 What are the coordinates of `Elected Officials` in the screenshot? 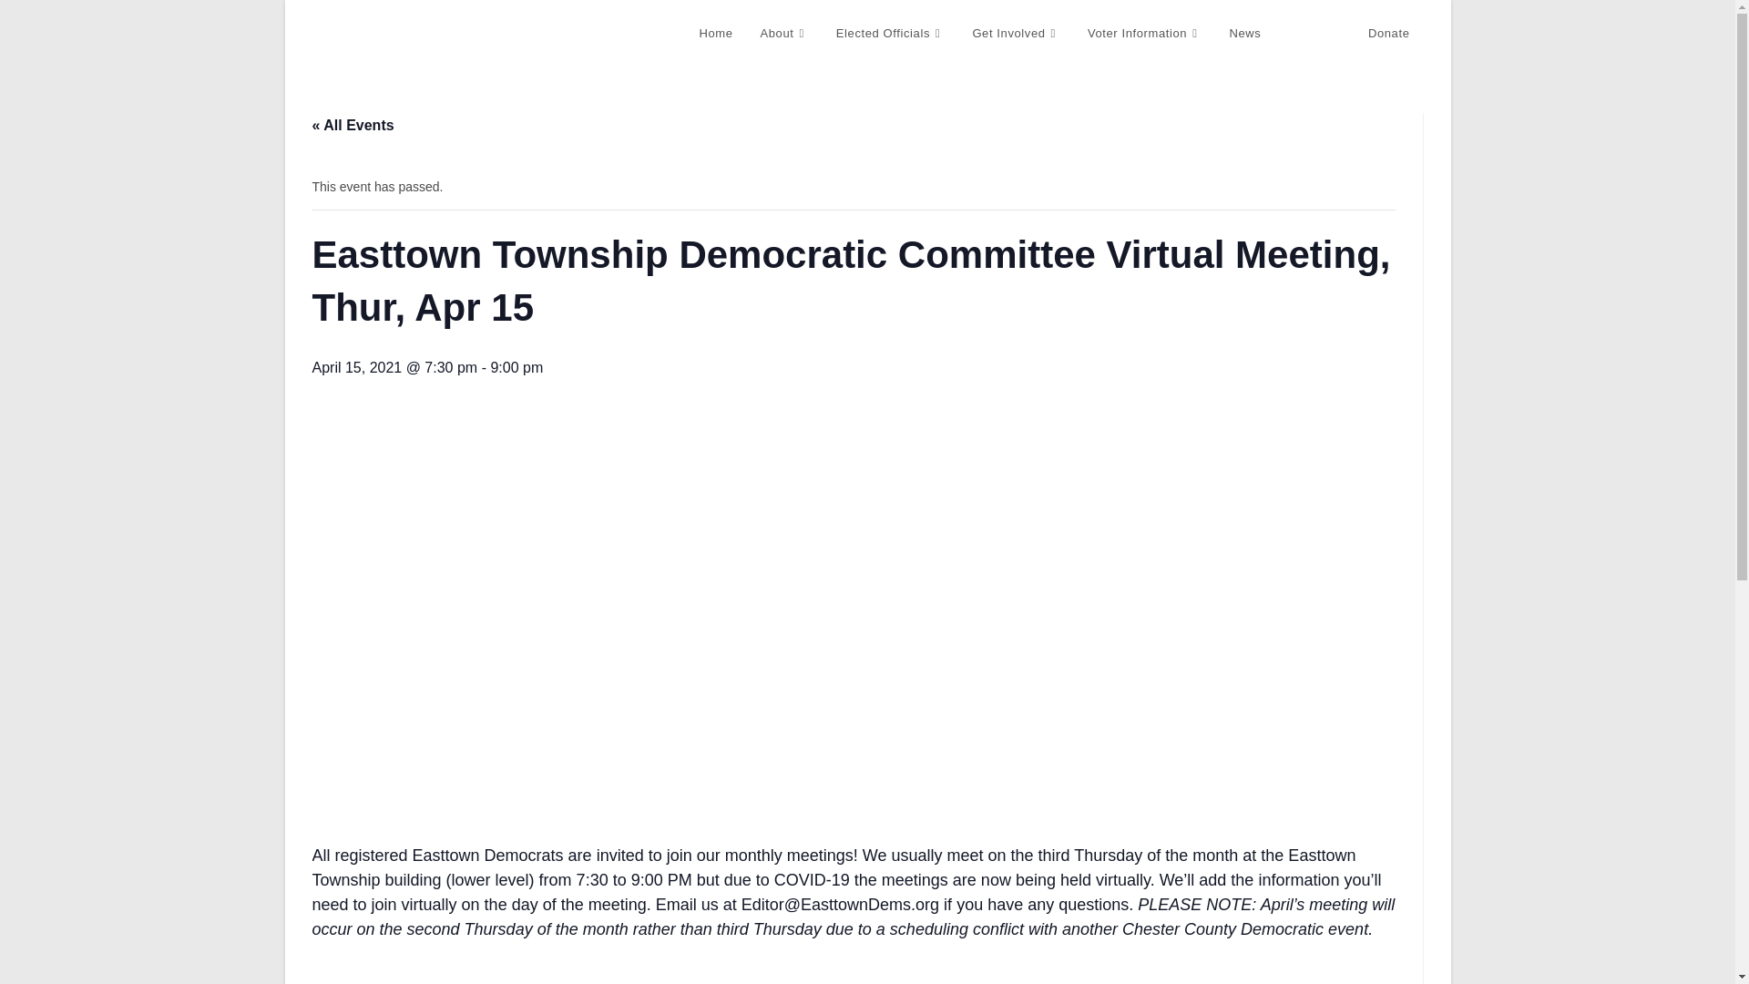 It's located at (890, 34).